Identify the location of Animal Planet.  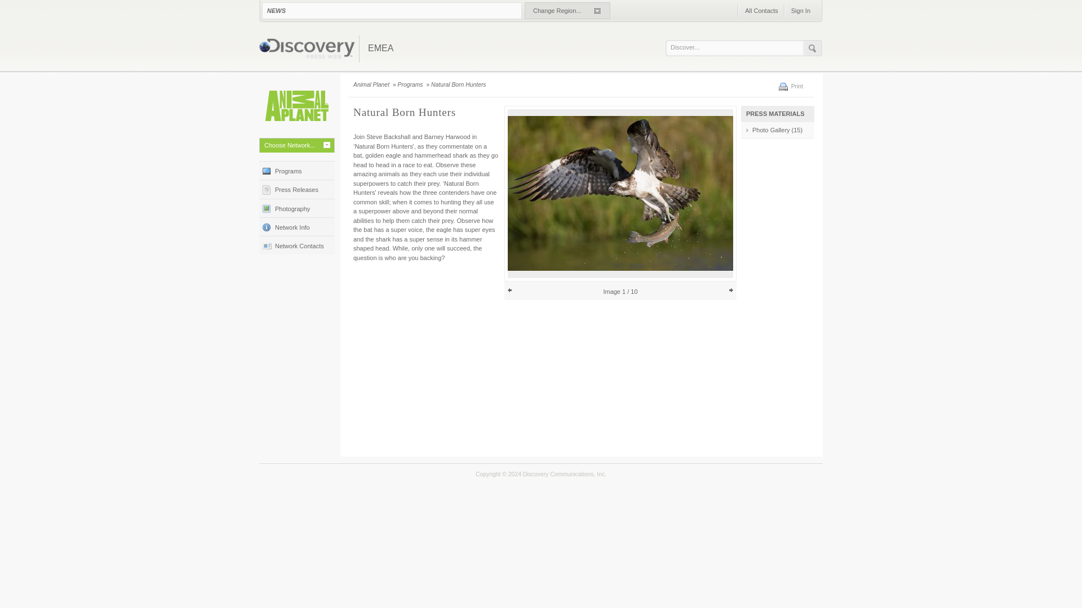
(296, 106).